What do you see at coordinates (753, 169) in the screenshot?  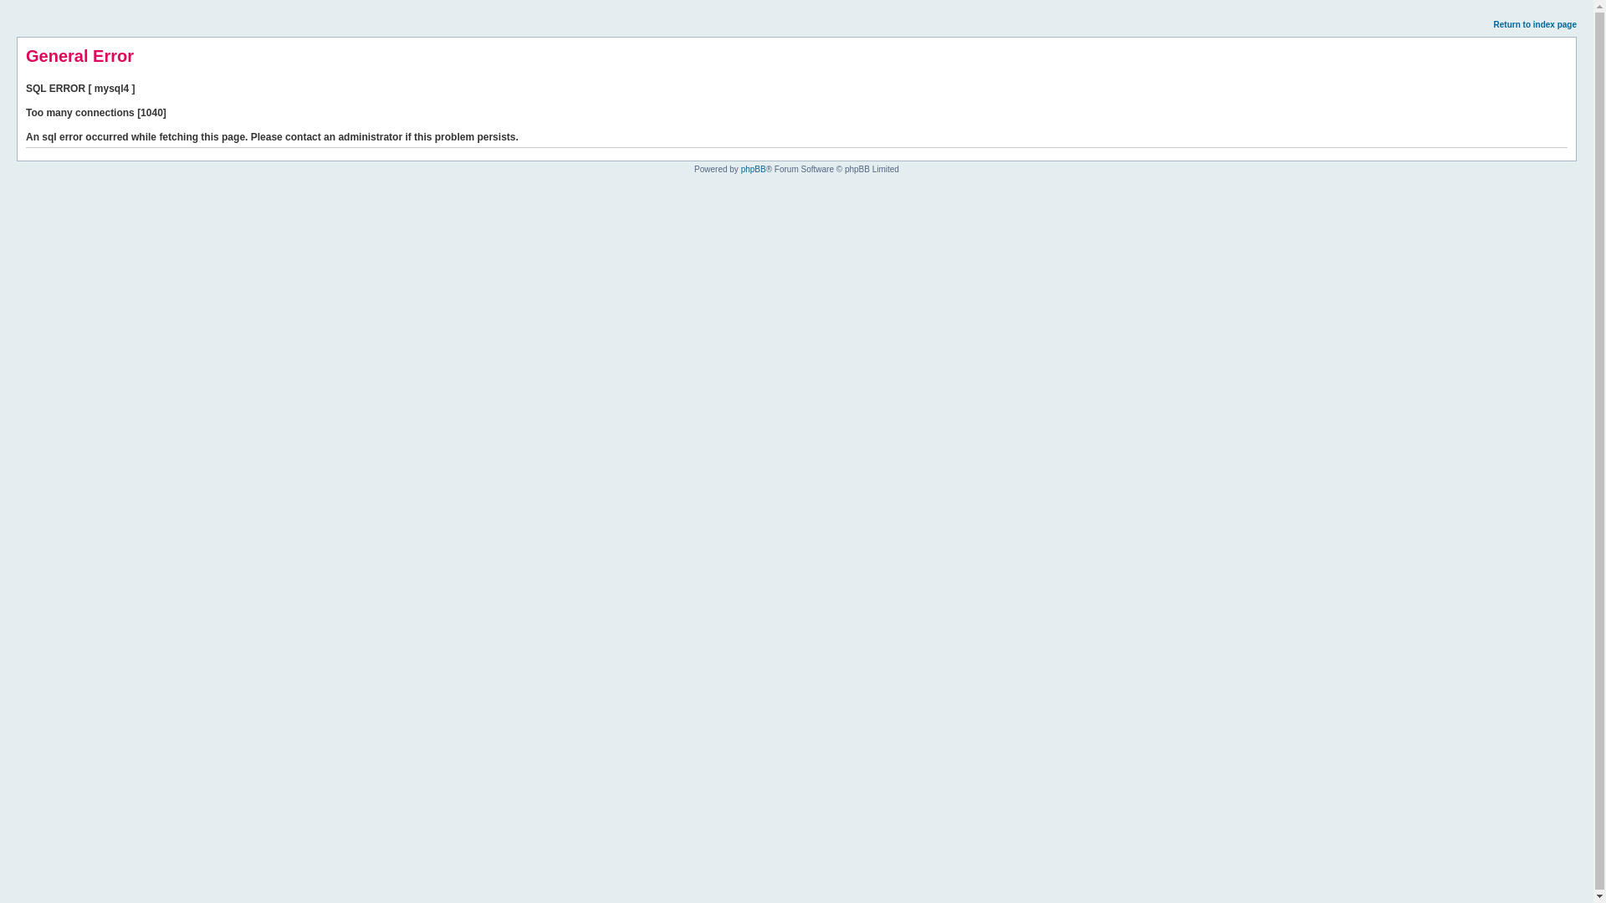 I see `phpBB` at bounding box center [753, 169].